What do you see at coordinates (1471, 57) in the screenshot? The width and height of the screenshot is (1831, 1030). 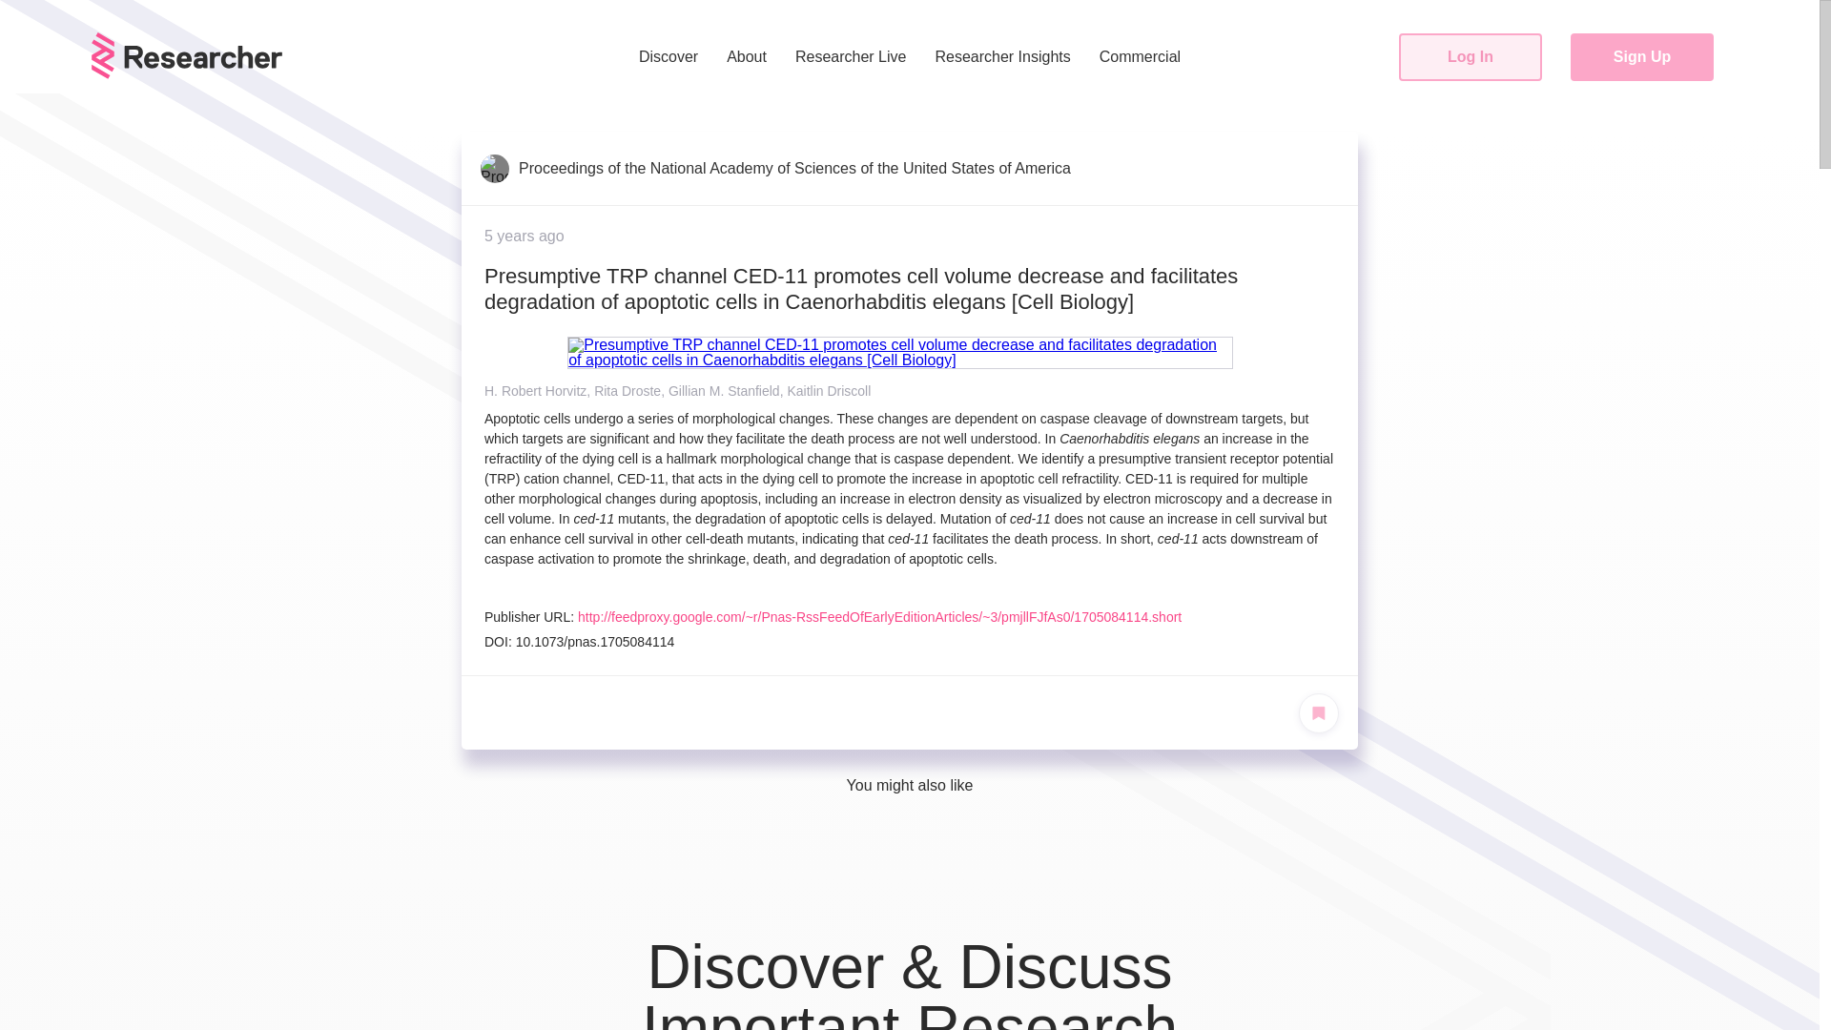 I see `Log In` at bounding box center [1471, 57].